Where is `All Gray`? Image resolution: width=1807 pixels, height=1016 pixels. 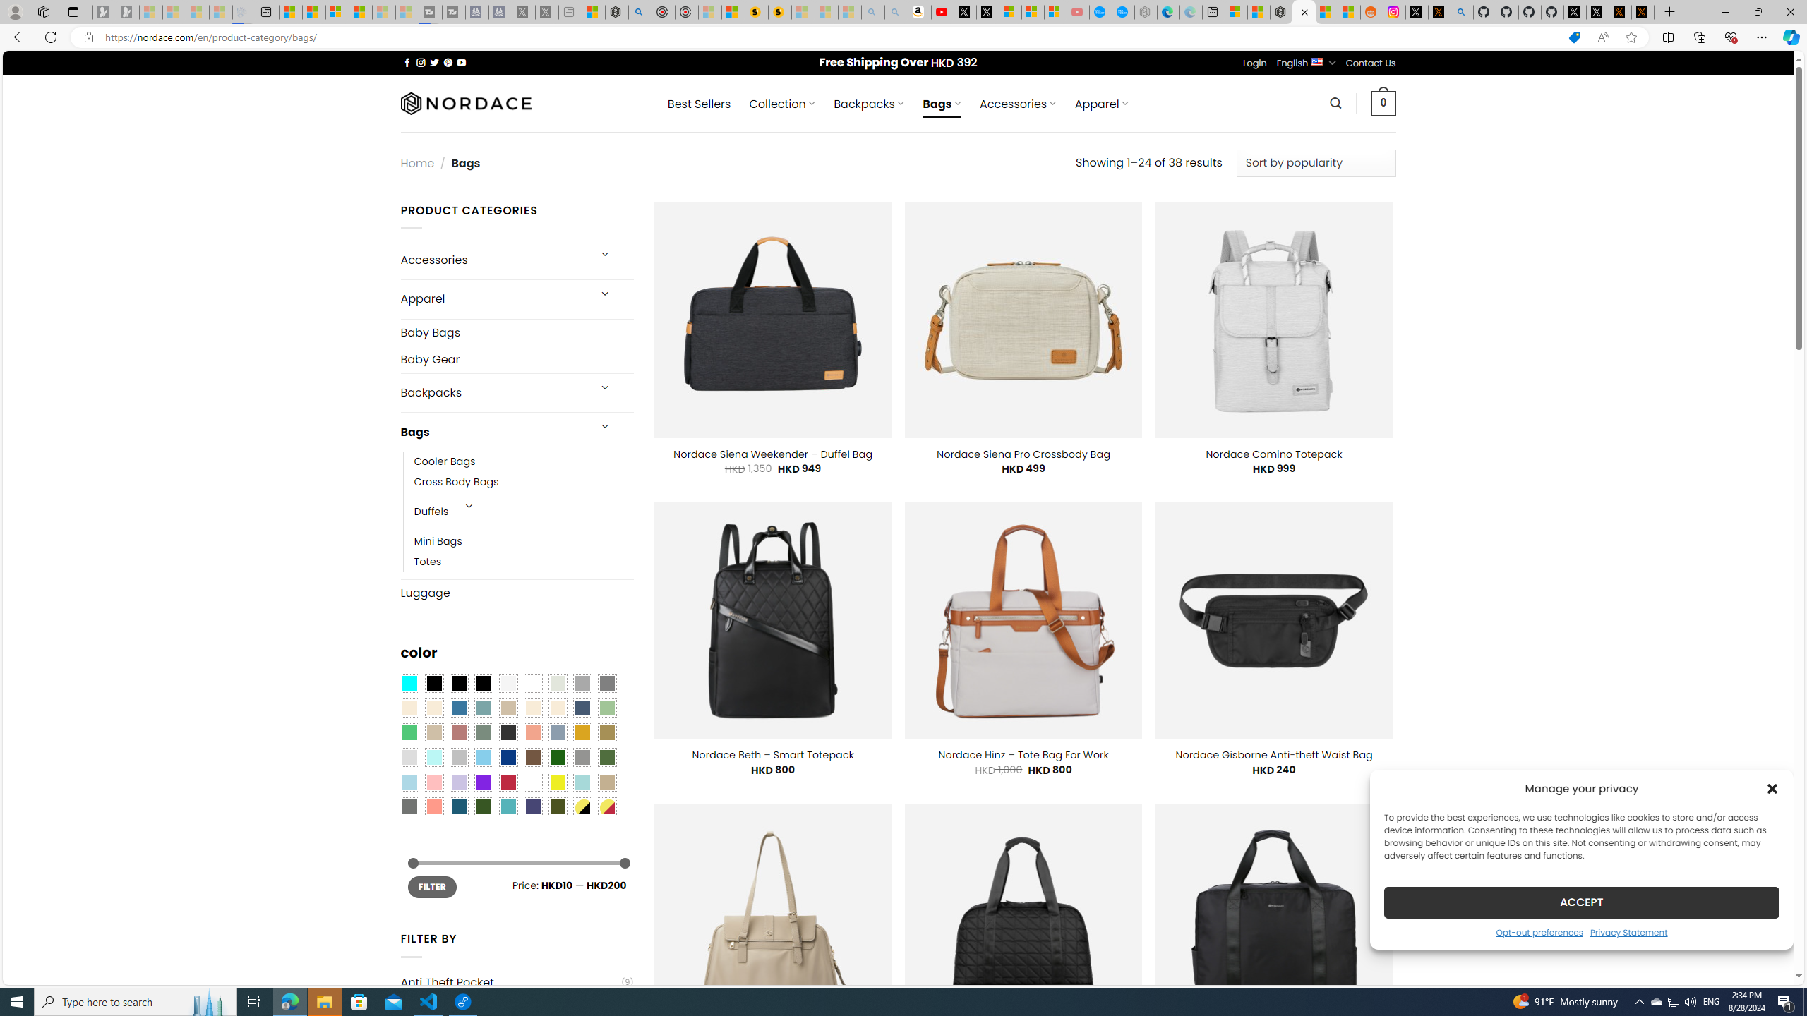
All Gray is located at coordinates (607, 684).